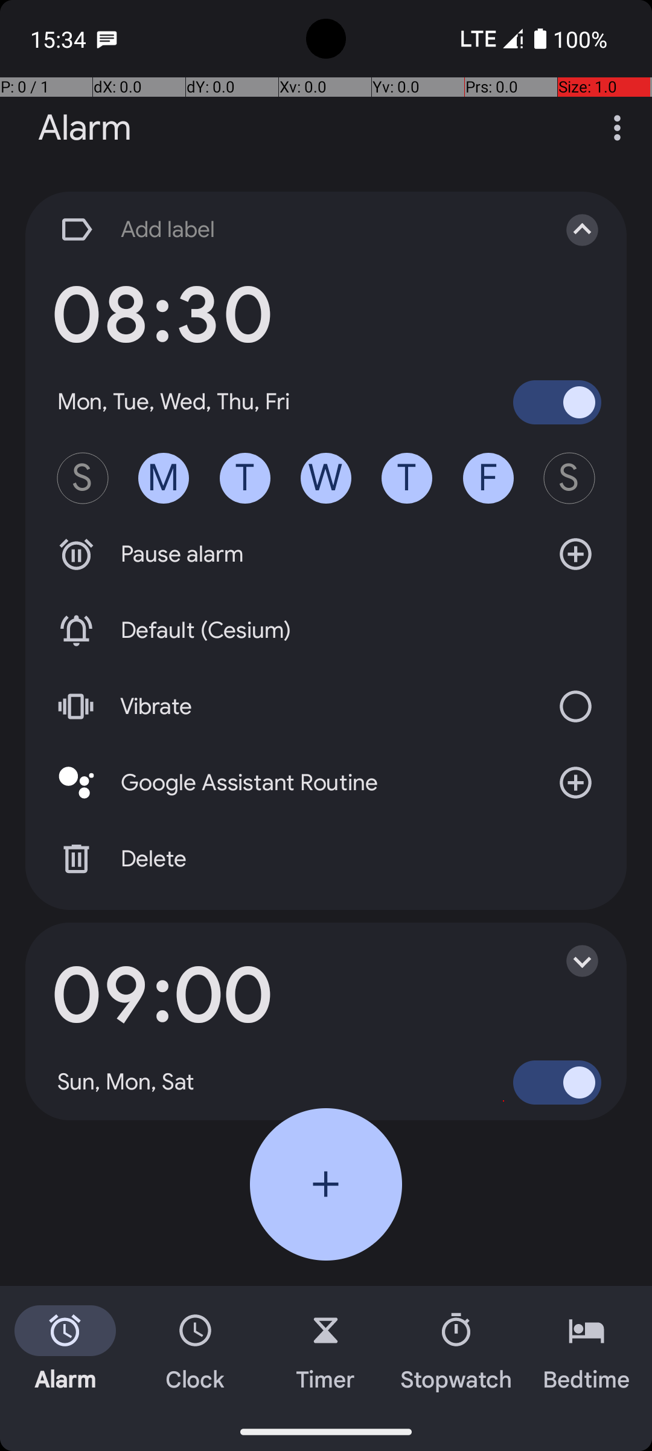  Describe the element at coordinates (295, 230) in the screenshot. I see `Add label` at that location.